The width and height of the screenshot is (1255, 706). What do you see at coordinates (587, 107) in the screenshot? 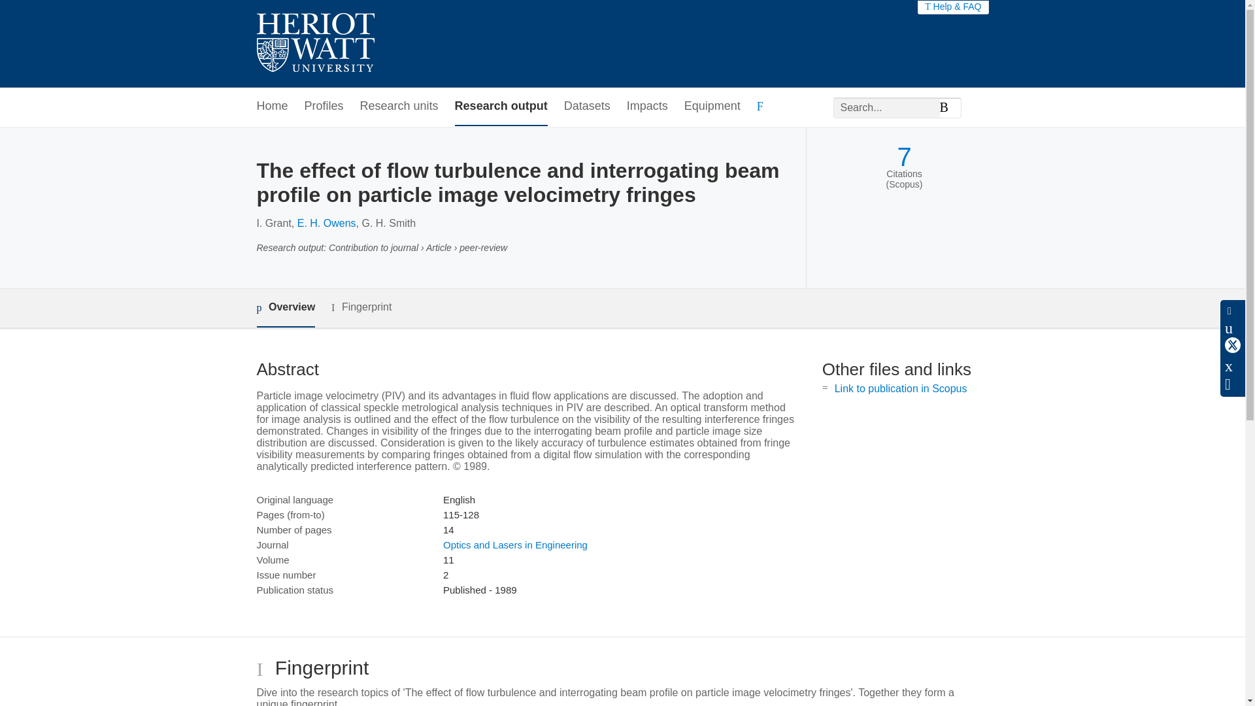
I see `Datasets` at bounding box center [587, 107].